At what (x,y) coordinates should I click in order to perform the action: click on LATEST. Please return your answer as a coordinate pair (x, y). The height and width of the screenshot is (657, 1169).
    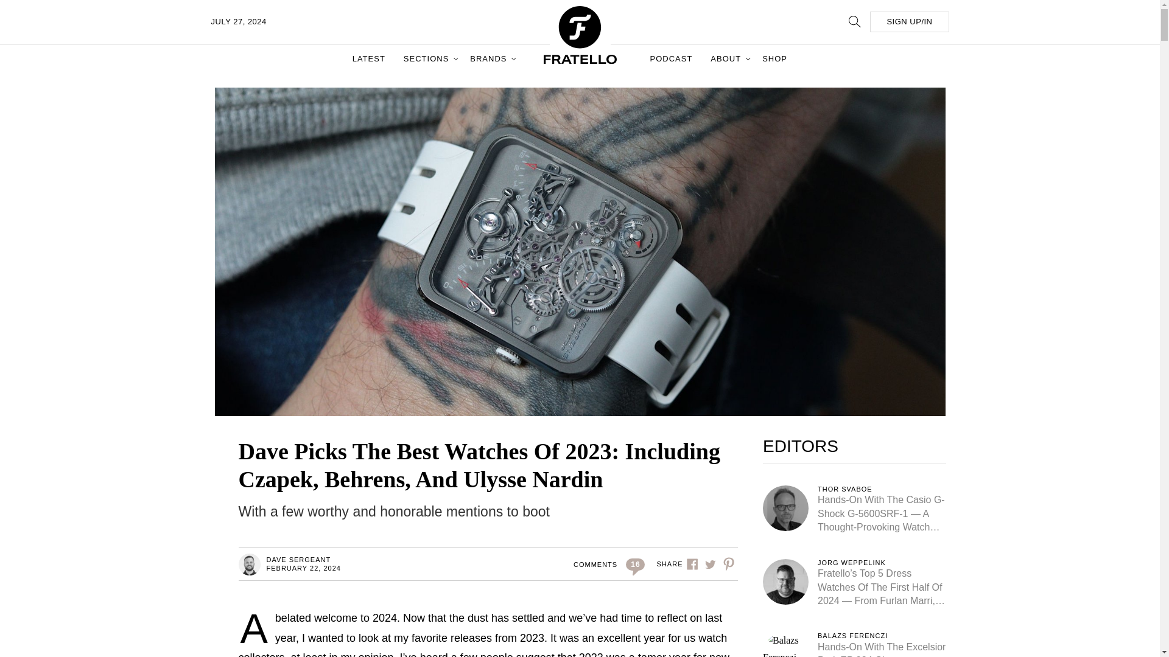
    Looking at the image, I should click on (369, 58).